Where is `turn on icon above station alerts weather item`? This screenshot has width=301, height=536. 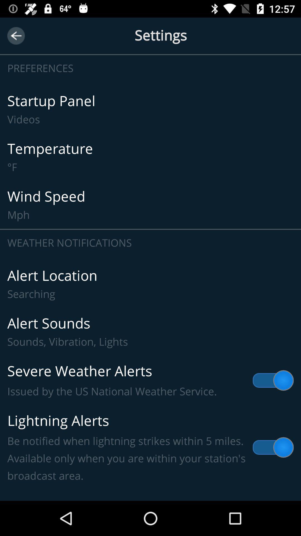 turn on icon above station alerts weather item is located at coordinates (151, 448).